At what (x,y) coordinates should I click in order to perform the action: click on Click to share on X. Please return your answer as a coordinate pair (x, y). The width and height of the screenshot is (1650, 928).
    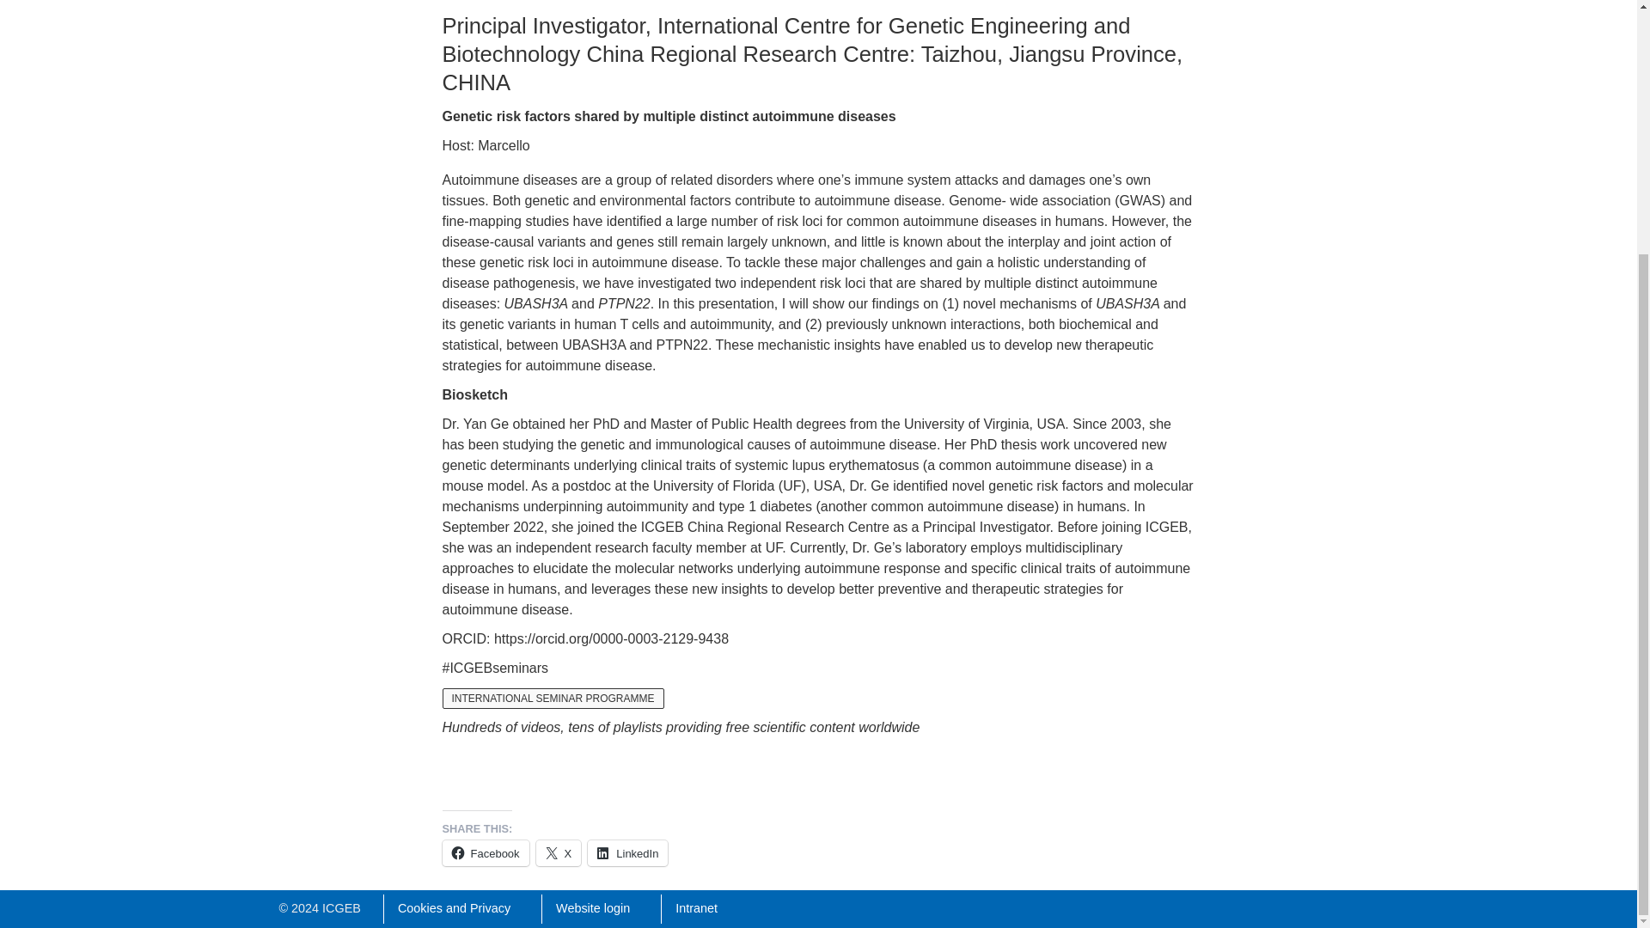
    Looking at the image, I should click on (559, 852).